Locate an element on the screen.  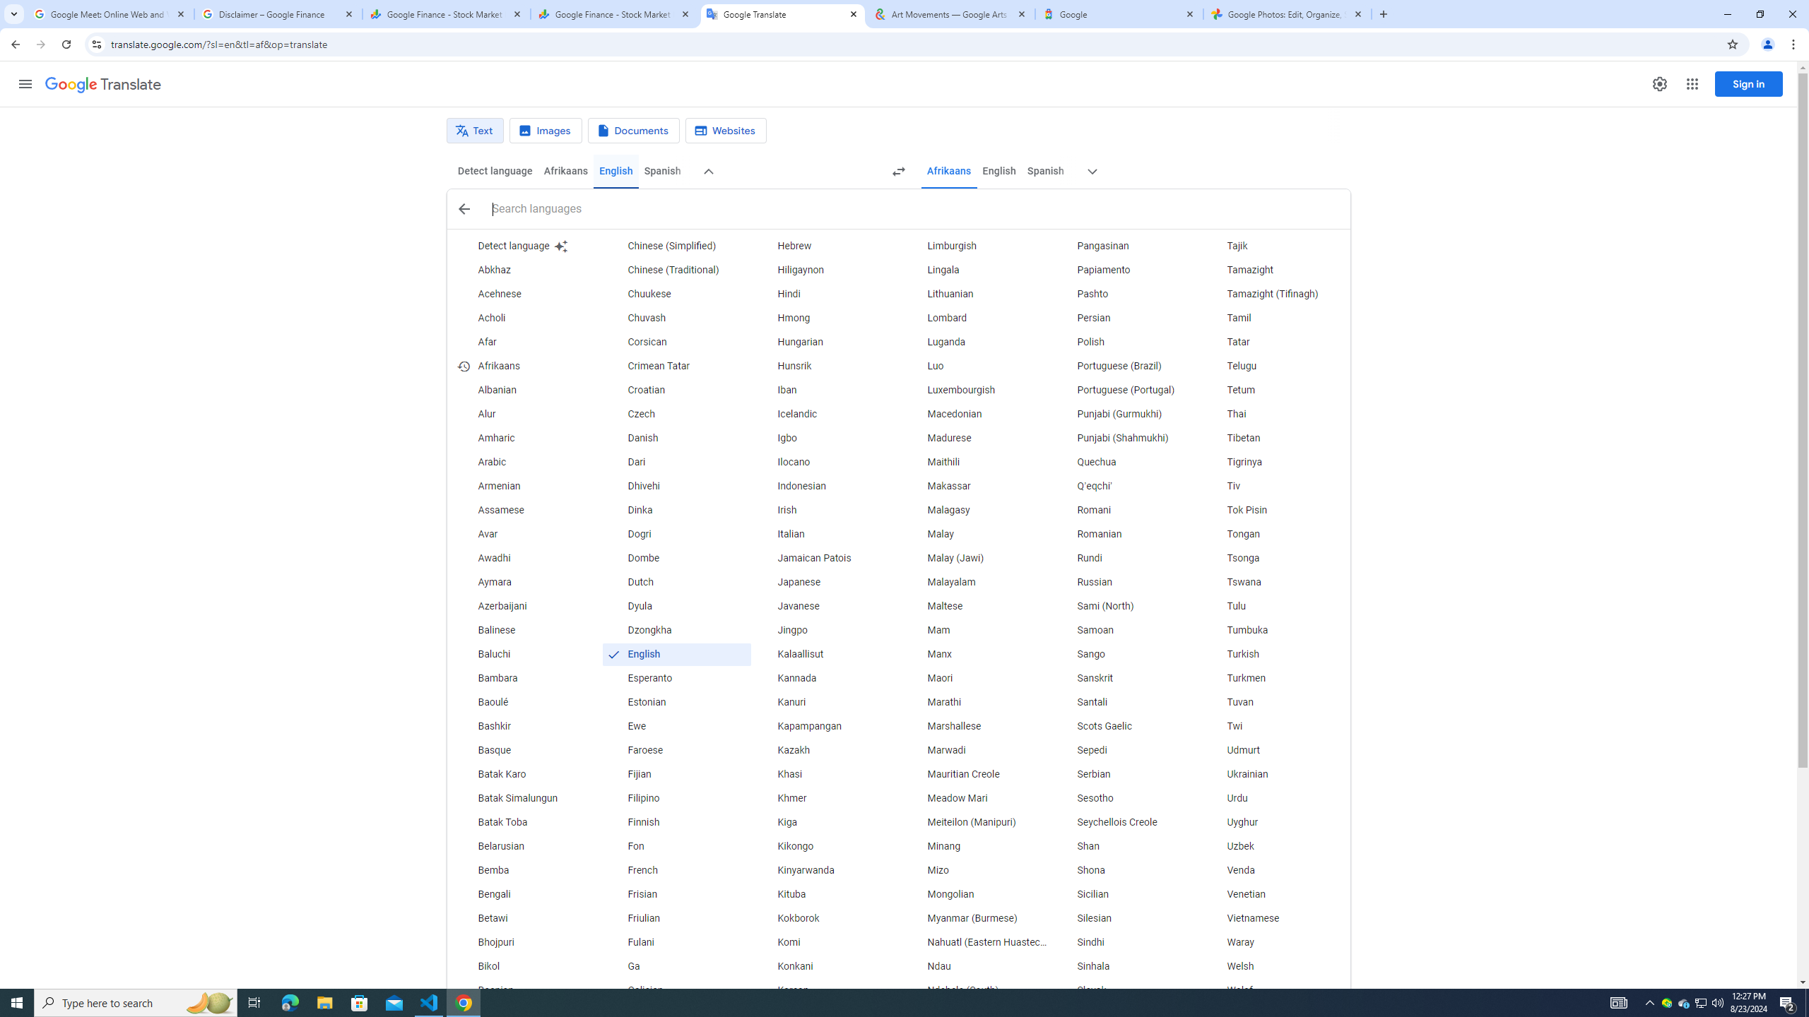
Close search is located at coordinates (464, 209).